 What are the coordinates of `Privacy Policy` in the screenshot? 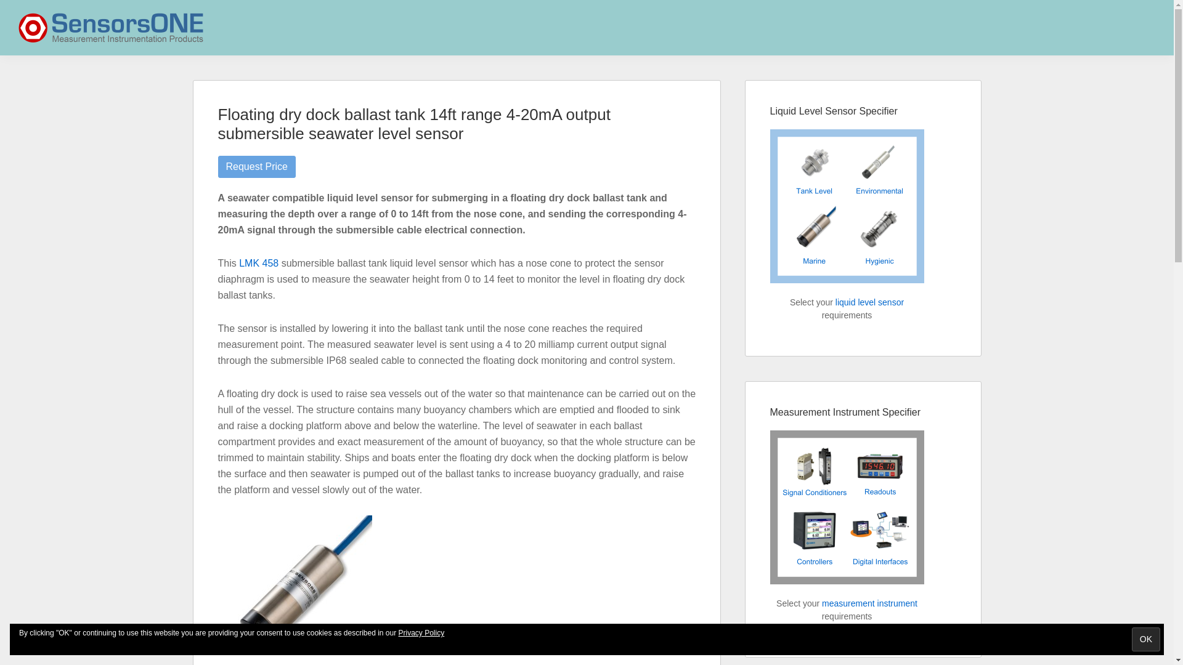 It's located at (421, 632).